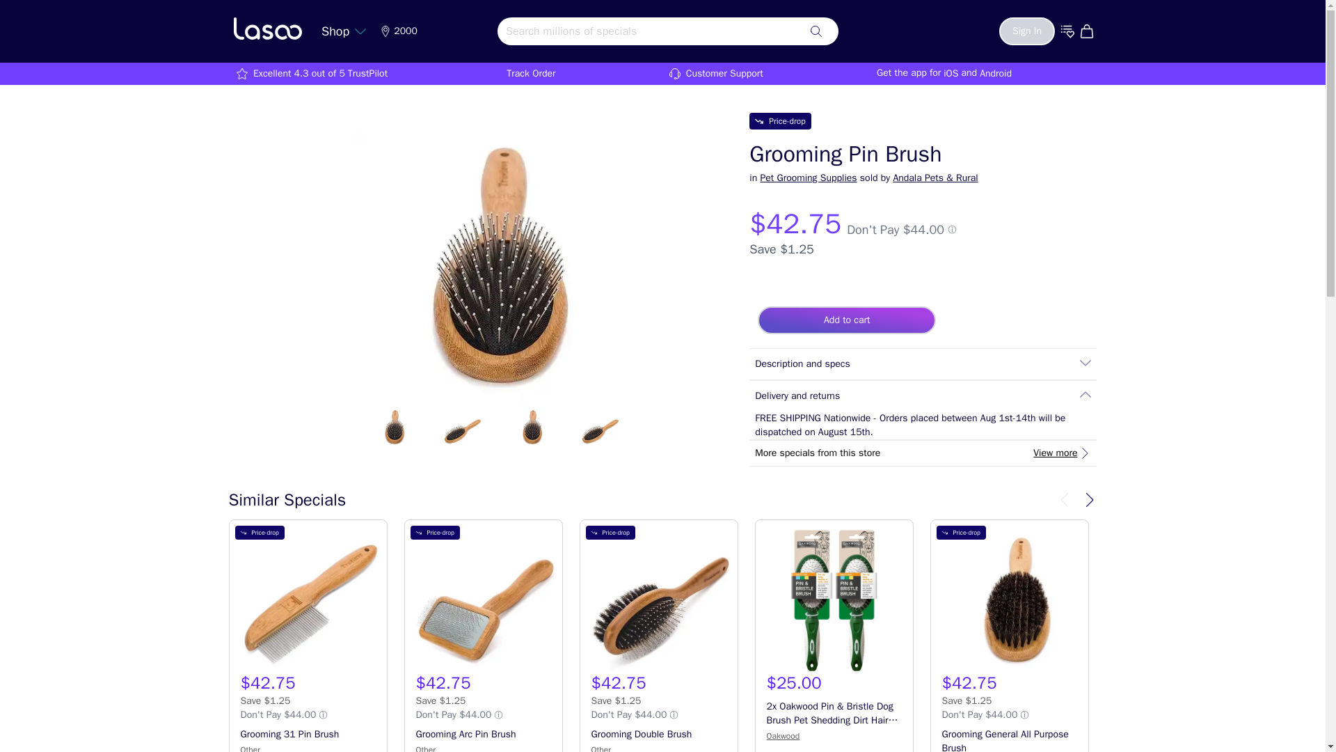 The image size is (1336, 752). I want to click on lasoo, so click(267, 28).